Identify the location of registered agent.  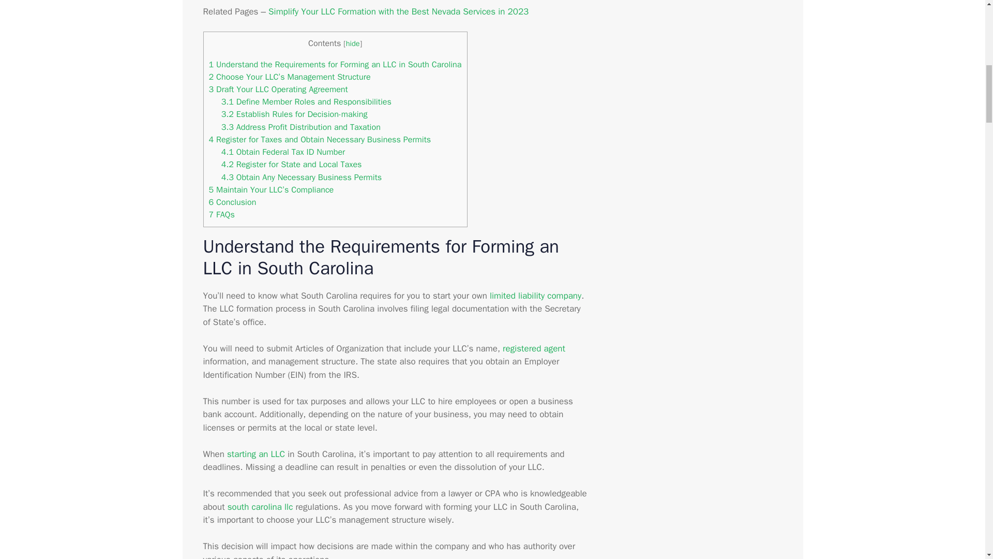
(534, 348).